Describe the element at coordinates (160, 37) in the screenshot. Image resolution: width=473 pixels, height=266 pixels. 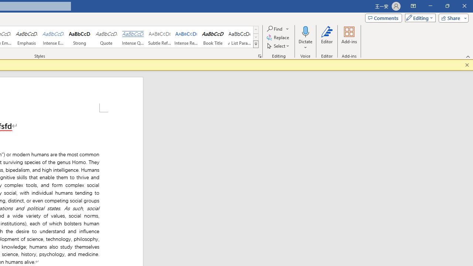
I see `Subtle Reference` at that location.